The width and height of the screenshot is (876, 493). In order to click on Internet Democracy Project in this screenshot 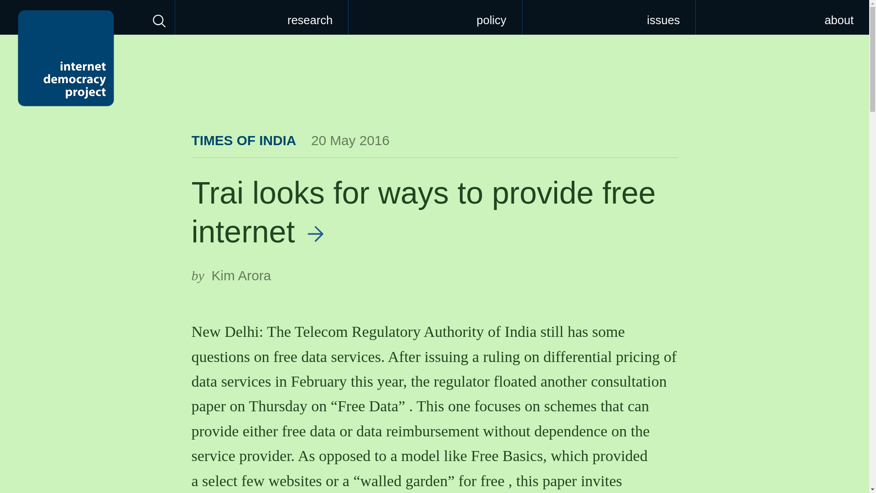, I will do `click(66, 58)`.